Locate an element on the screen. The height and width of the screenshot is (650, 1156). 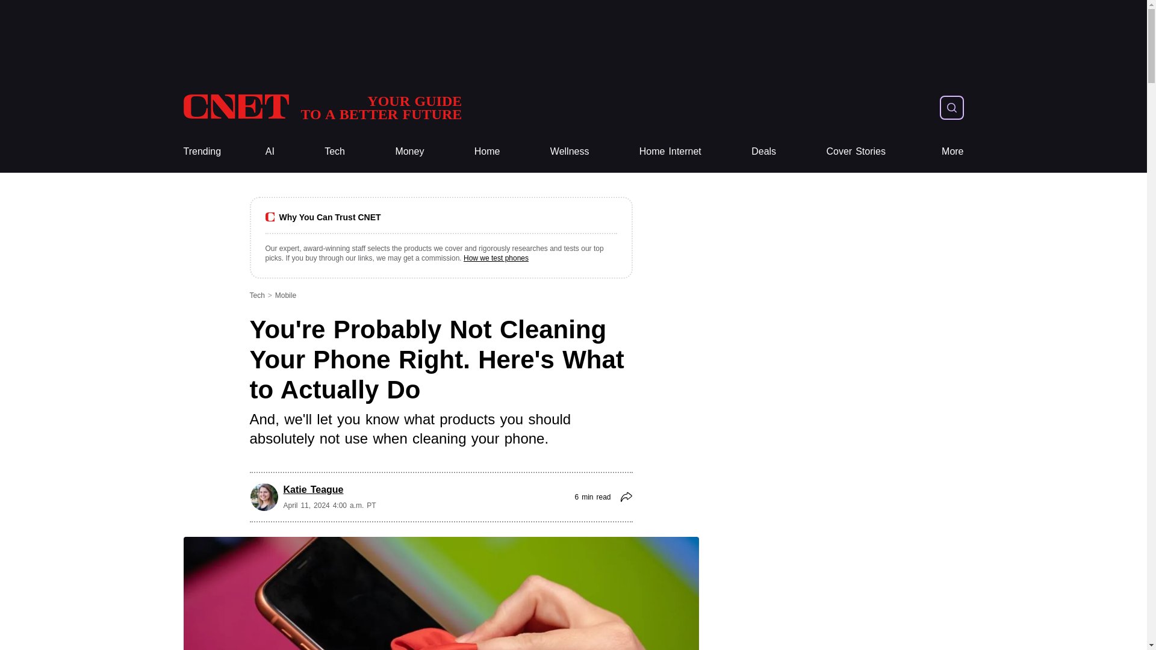
Trending is located at coordinates (201, 152).